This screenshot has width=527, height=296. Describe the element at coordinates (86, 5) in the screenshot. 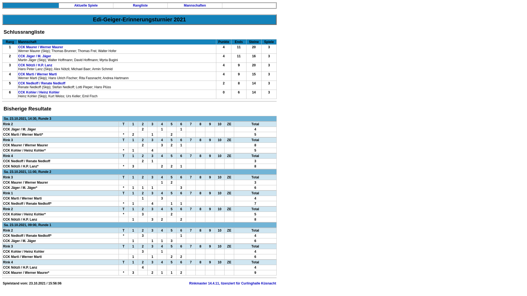

I see `Aktuelle Spiele` at that location.